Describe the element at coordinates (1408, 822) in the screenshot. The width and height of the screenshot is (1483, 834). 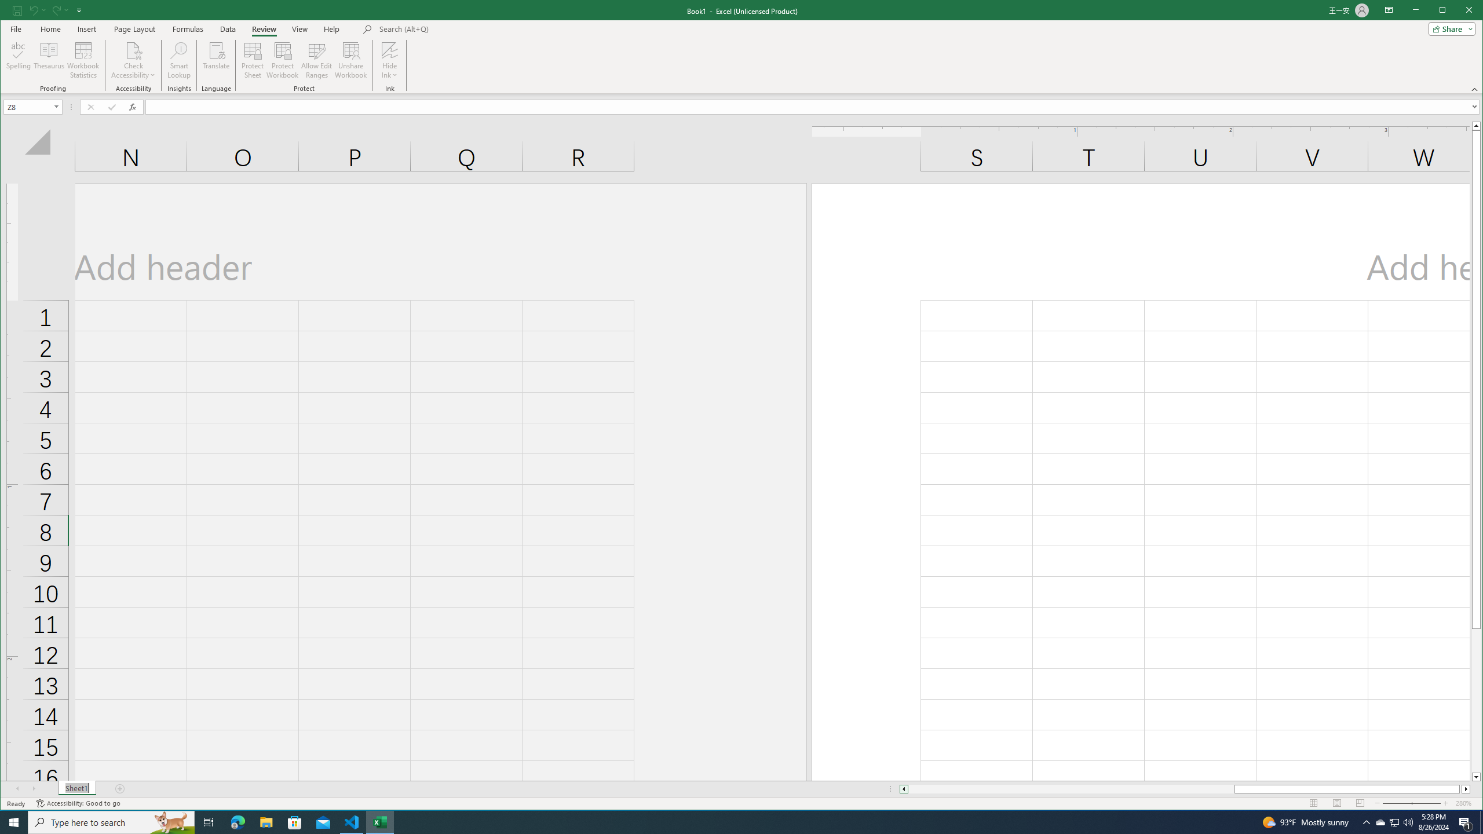
I see `Q2790: 100%` at that location.